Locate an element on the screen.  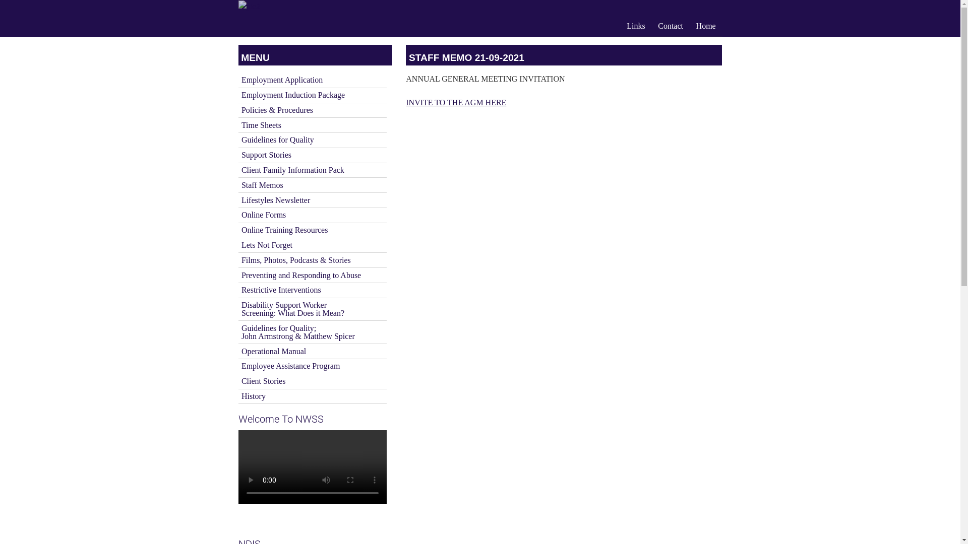
INVITE TO THE AGM HERE is located at coordinates (456, 103).